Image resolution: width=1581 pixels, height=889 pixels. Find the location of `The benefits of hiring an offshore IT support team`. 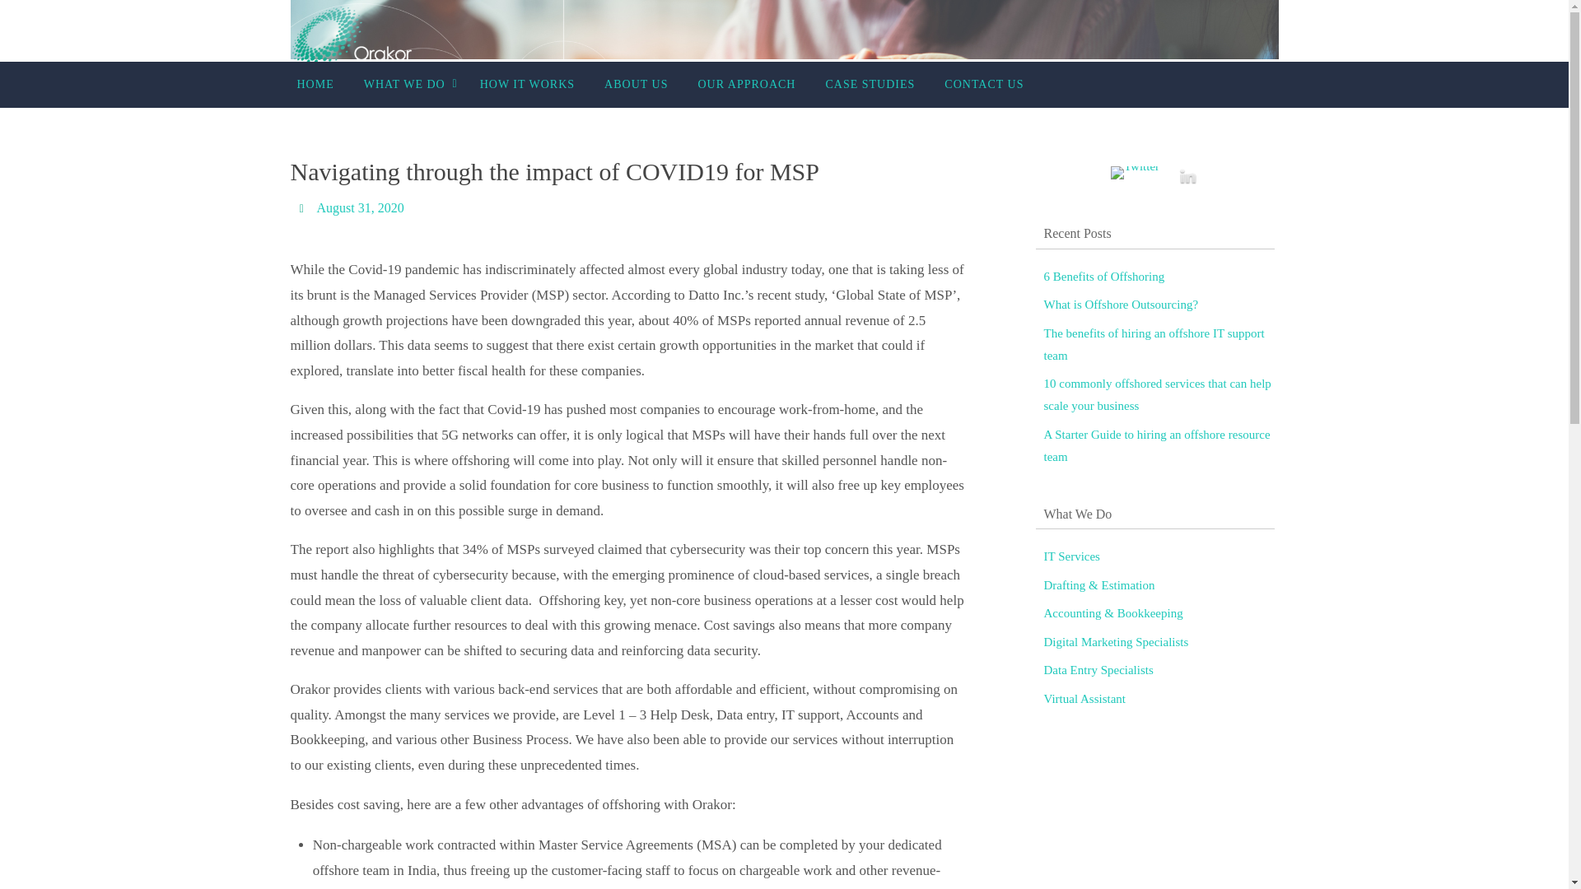

The benefits of hiring an offshore IT support team is located at coordinates (1154, 344).